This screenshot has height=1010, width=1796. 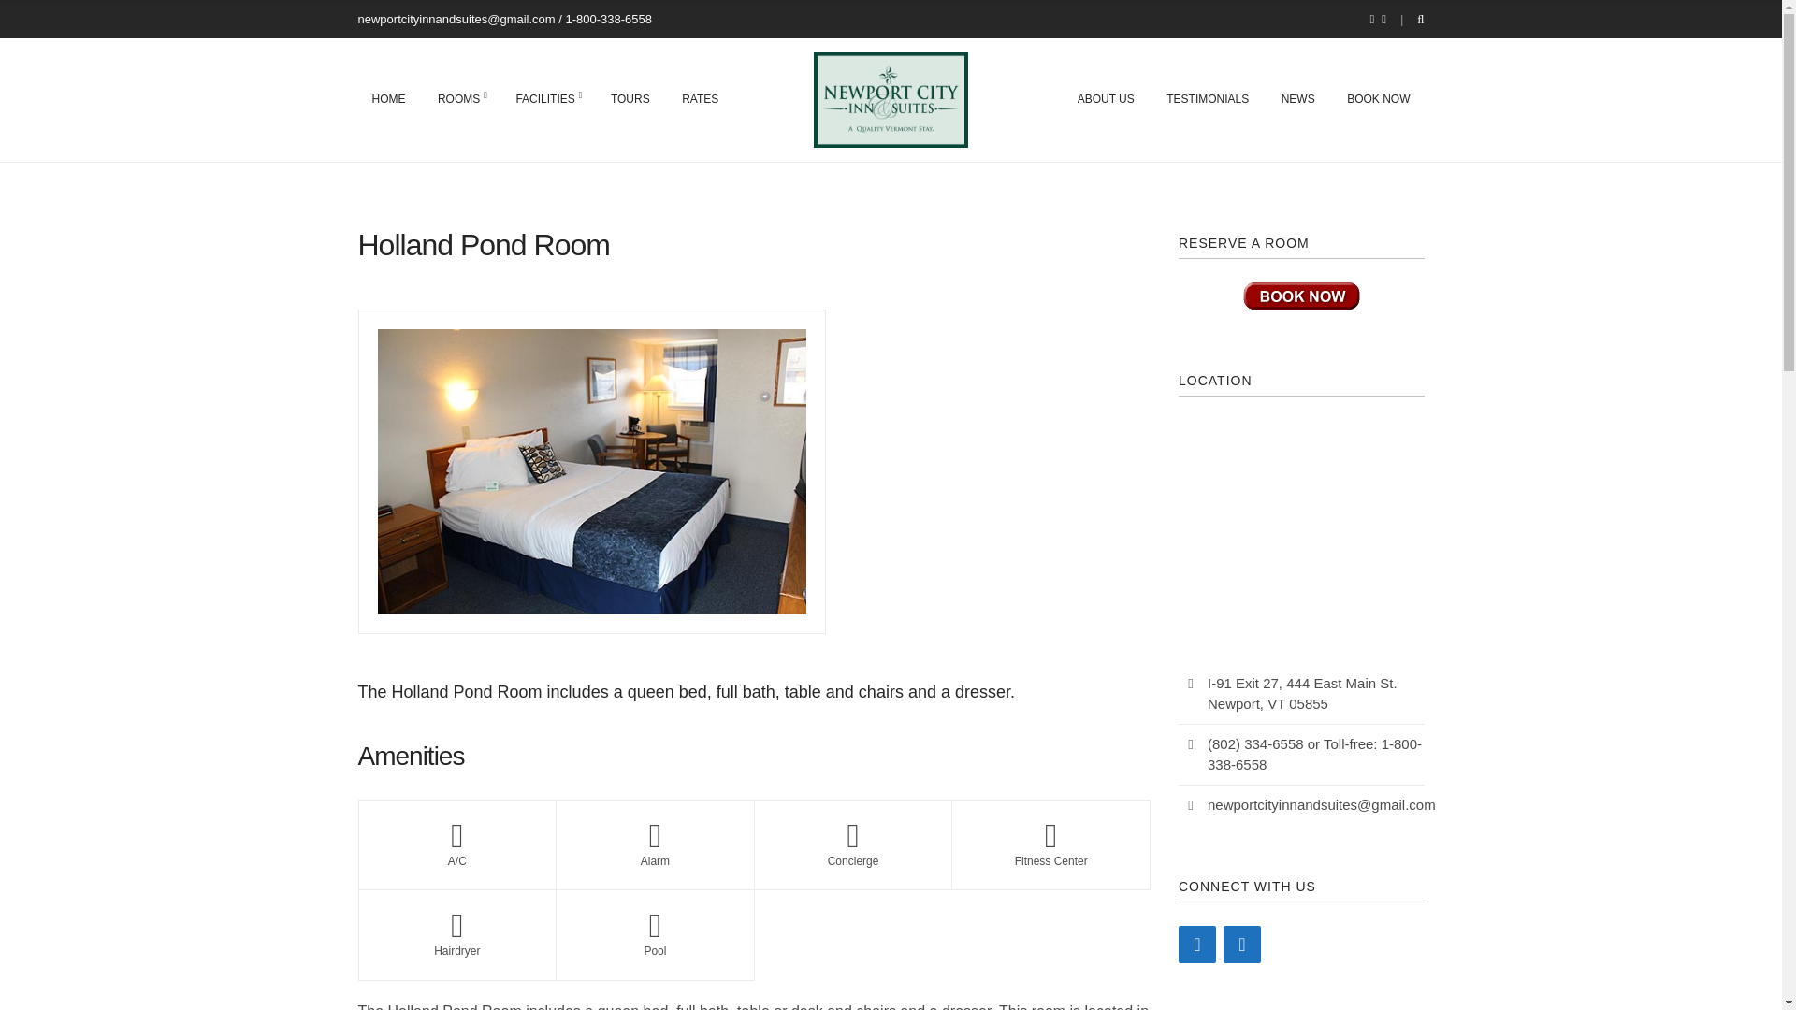 I want to click on ABOUT US, so click(x=1106, y=99).